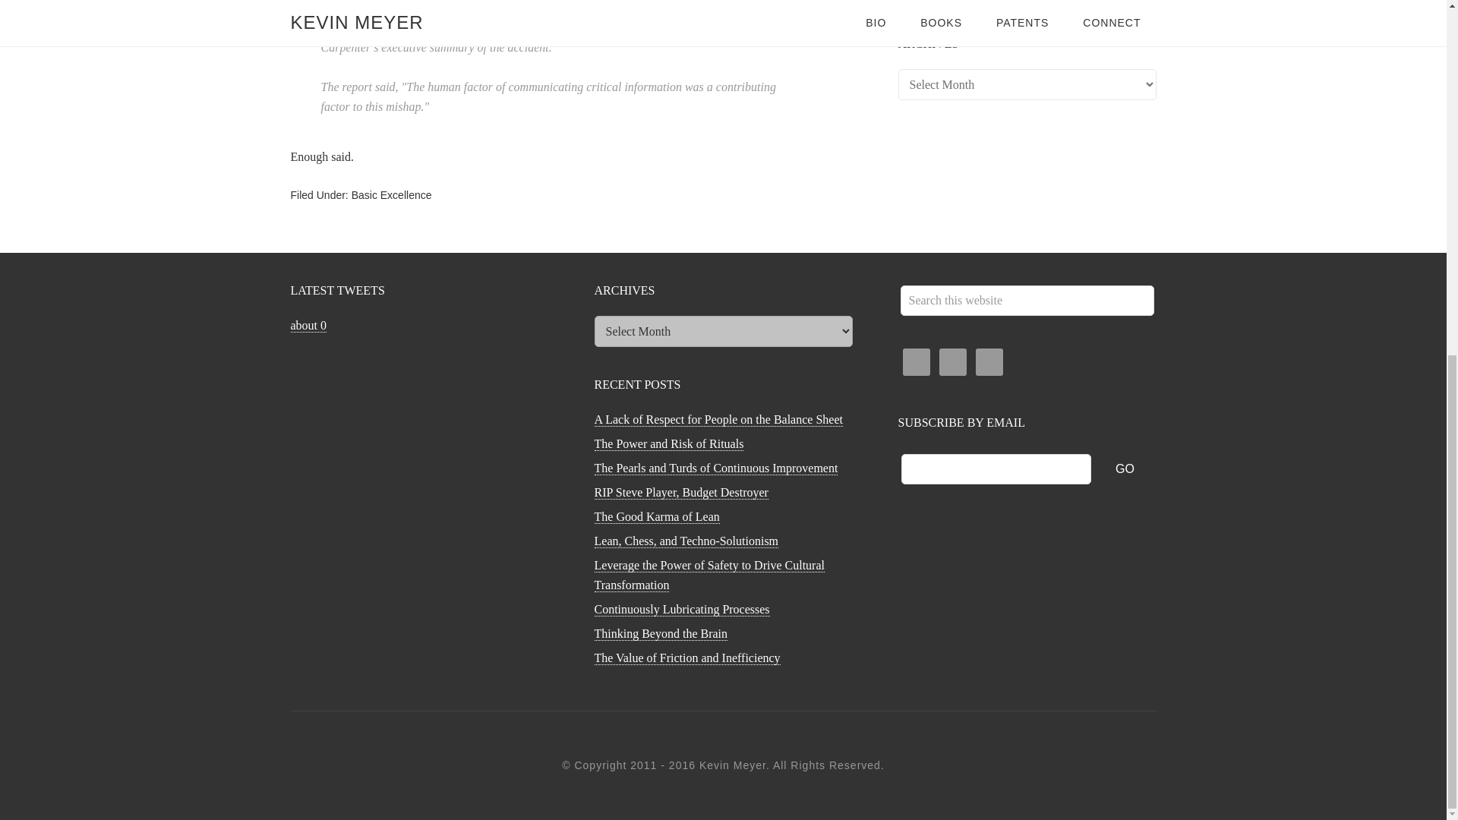 This screenshot has height=820, width=1458. I want to click on A Lack of Respect for People on the Balance Sheet, so click(718, 419).